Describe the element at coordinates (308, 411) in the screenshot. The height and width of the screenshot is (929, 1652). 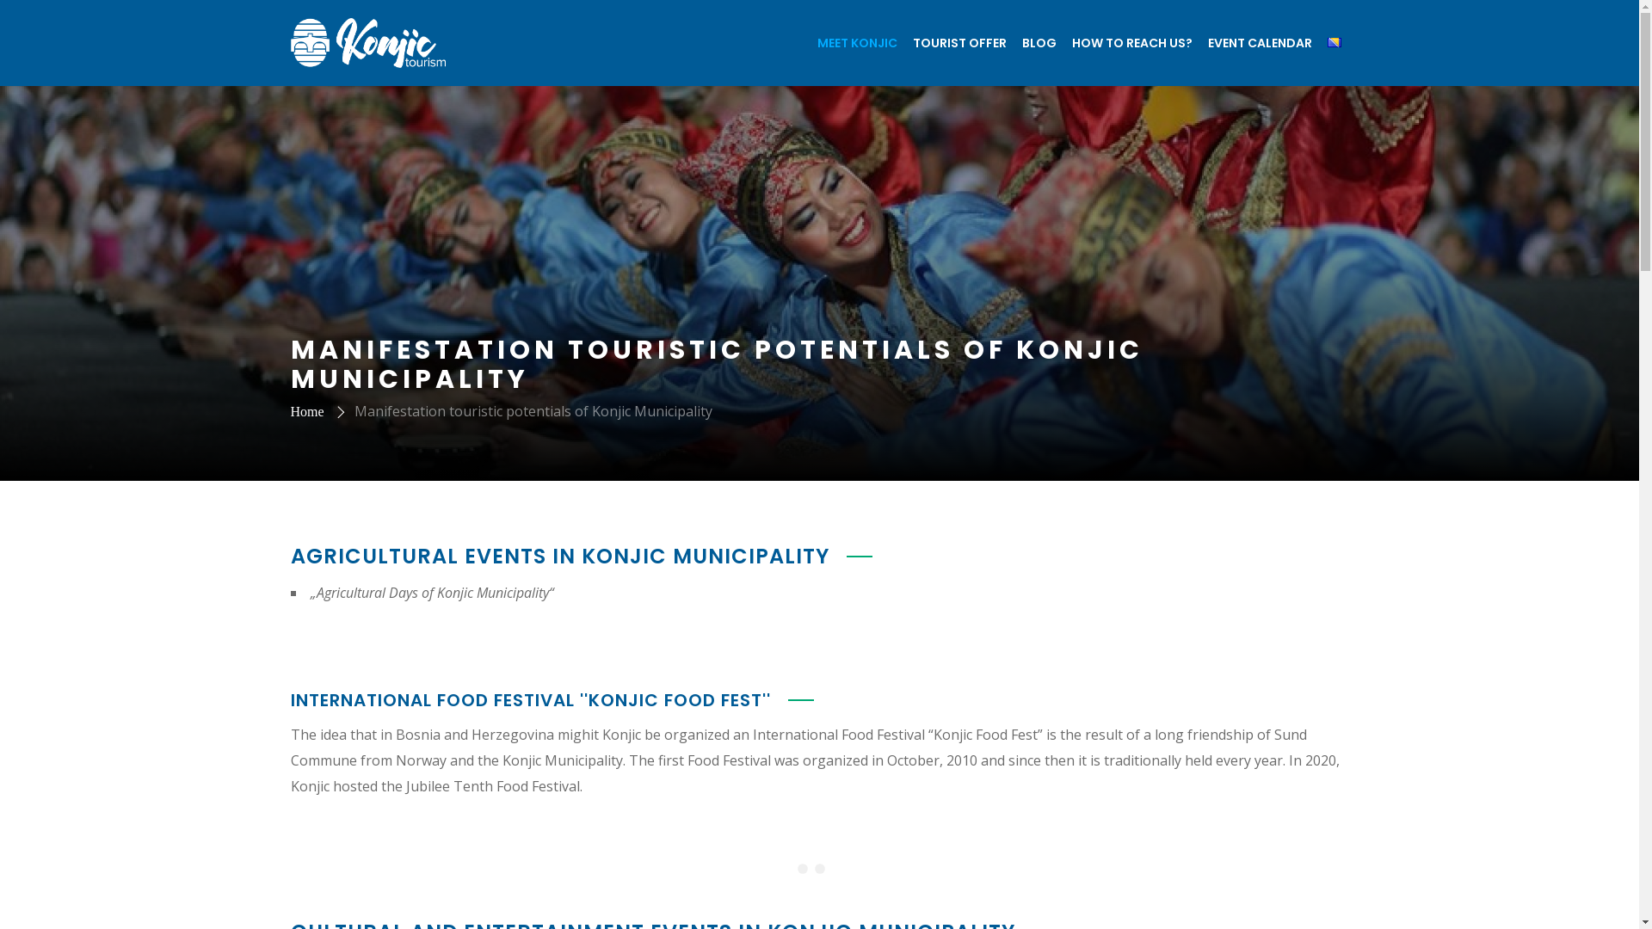
I see `Home` at that location.